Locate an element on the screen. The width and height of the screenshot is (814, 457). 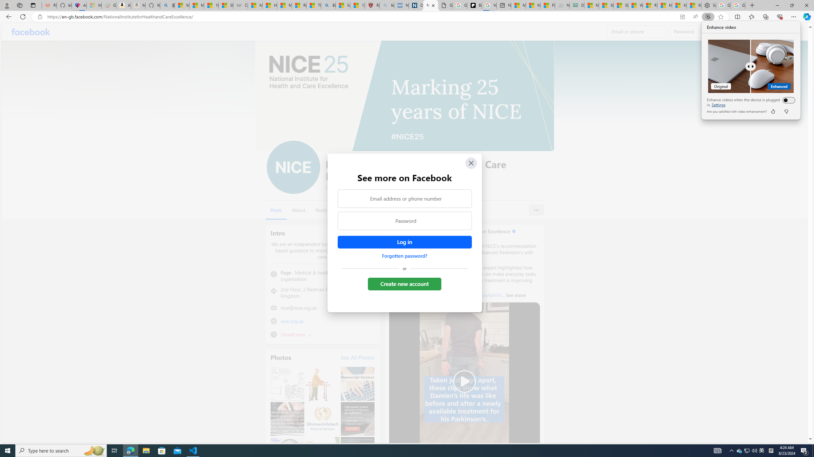
Type here to search is located at coordinates (61, 451).